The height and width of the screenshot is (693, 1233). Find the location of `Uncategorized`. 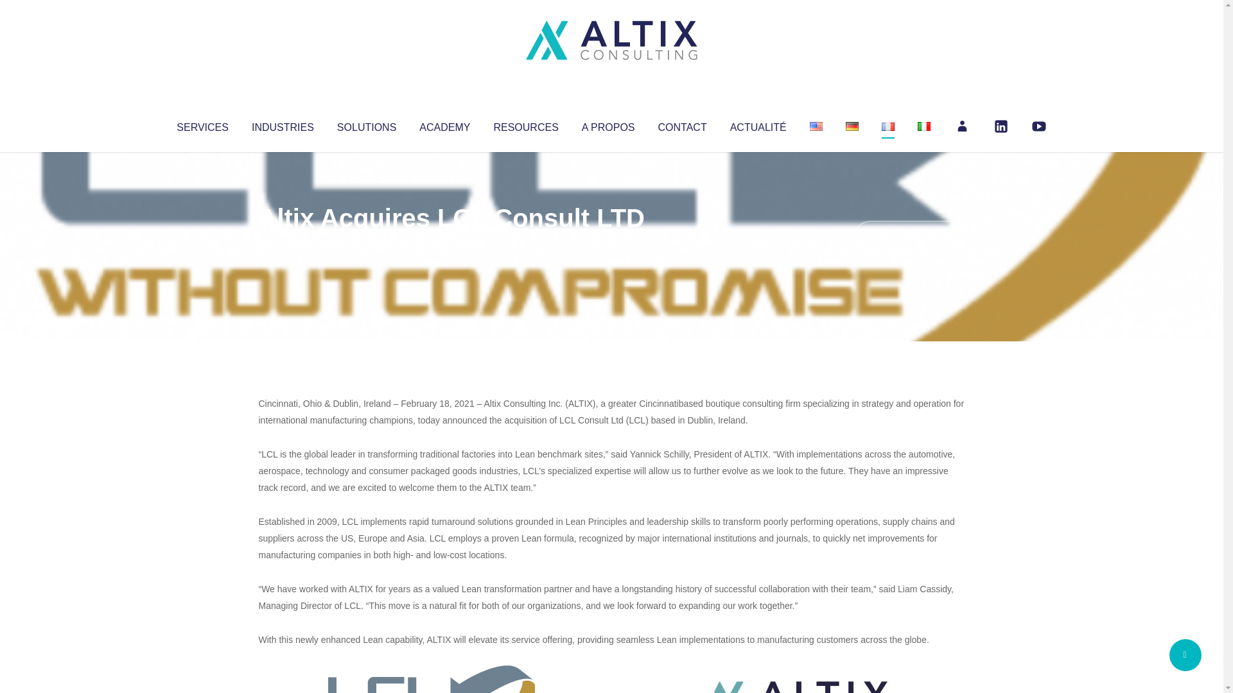

Uncategorized is located at coordinates (449, 244).